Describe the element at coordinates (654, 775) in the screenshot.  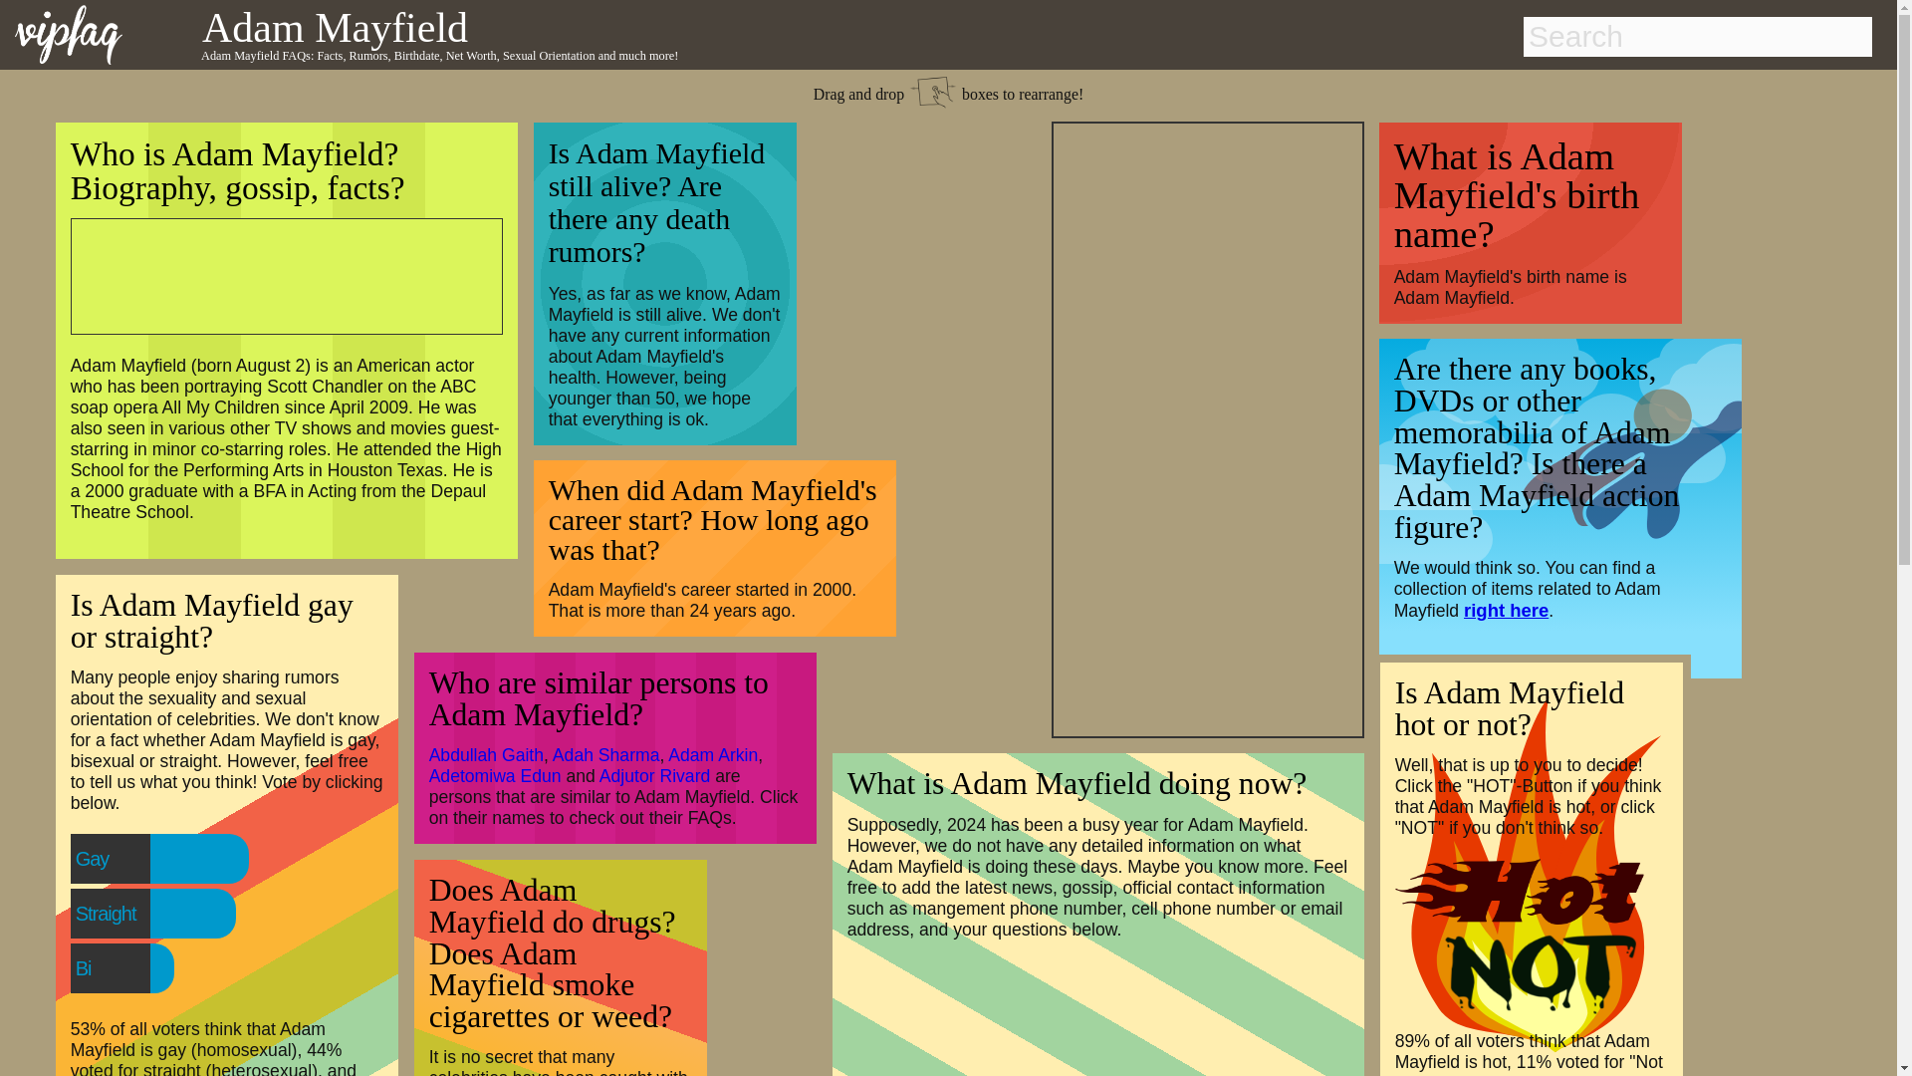
I see `Adjutor Rivard` at that location.